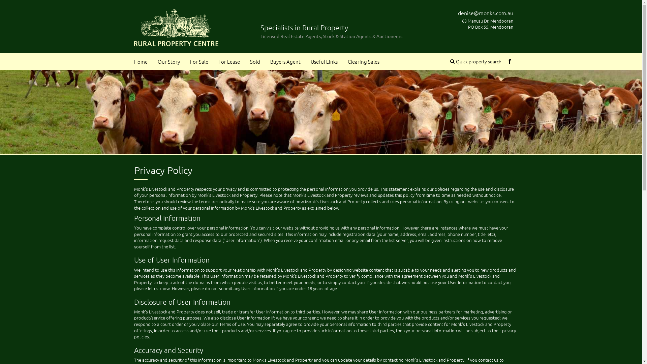 The width and height of the screenshot is (647, 364). I want to click on Buyers Agent, so click(285, 61).